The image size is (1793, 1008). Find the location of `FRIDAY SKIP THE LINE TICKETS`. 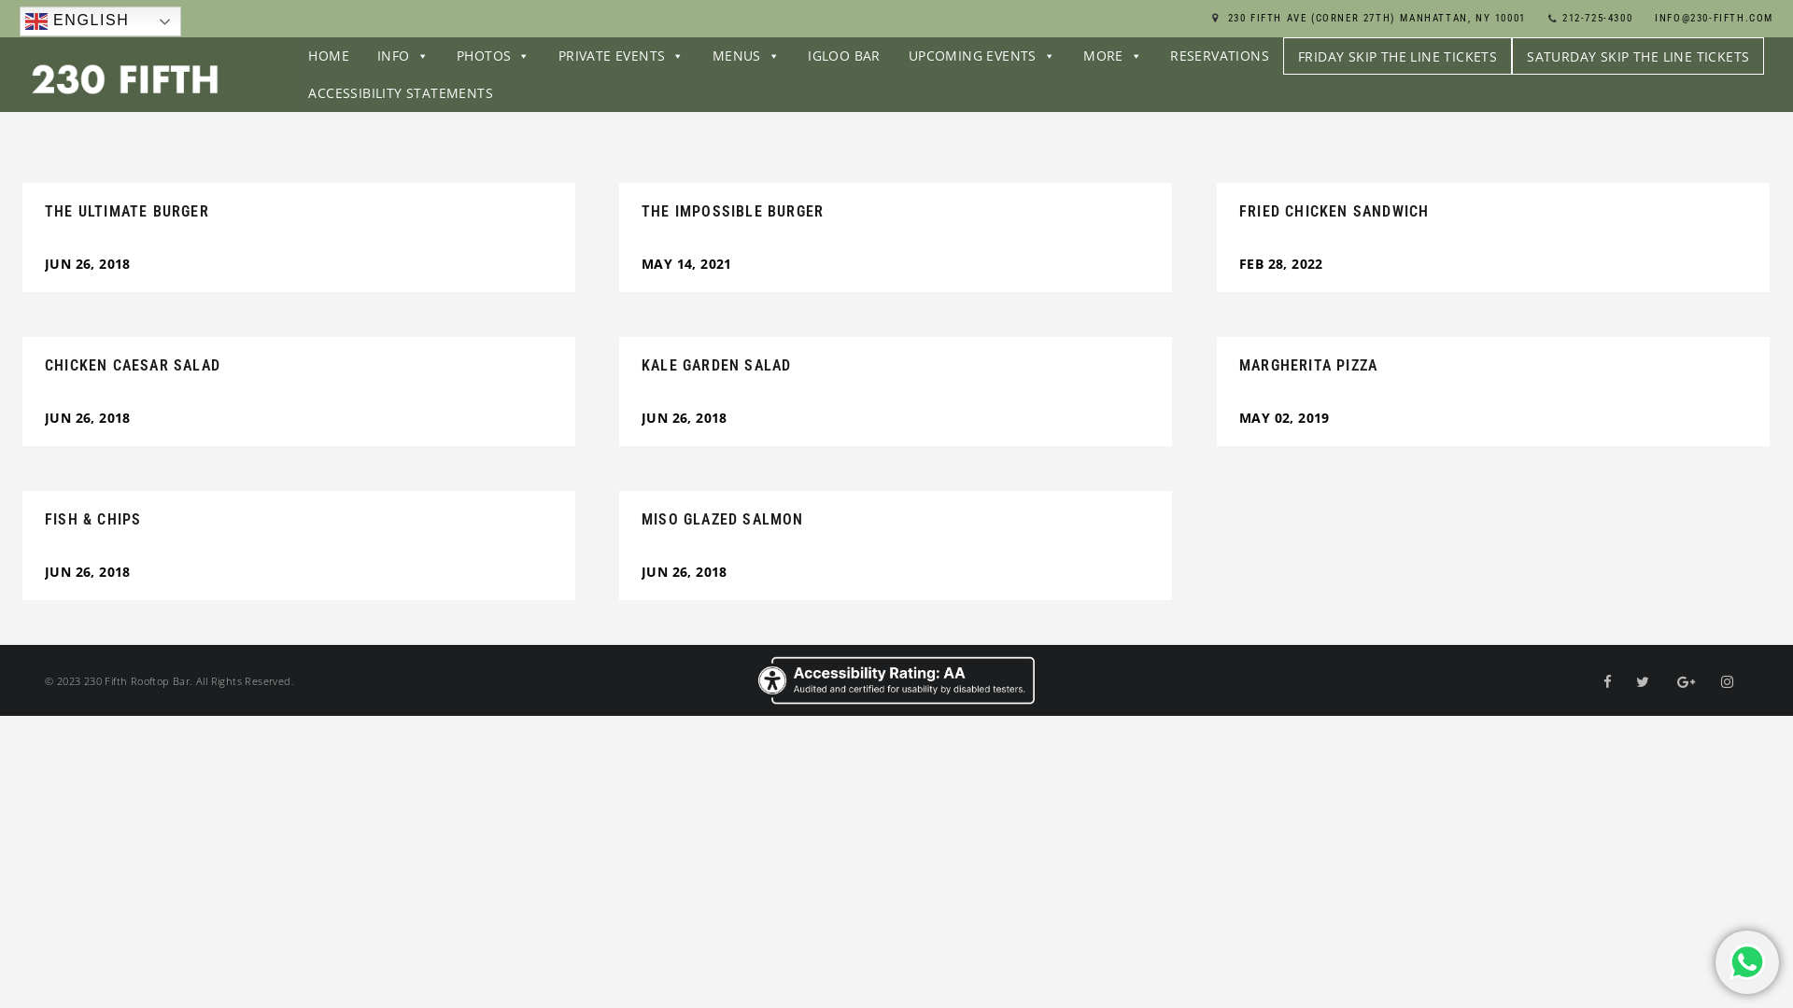

FRIDAY SKIP THE LINE TICKETS is located at coordinates (1397, 56).